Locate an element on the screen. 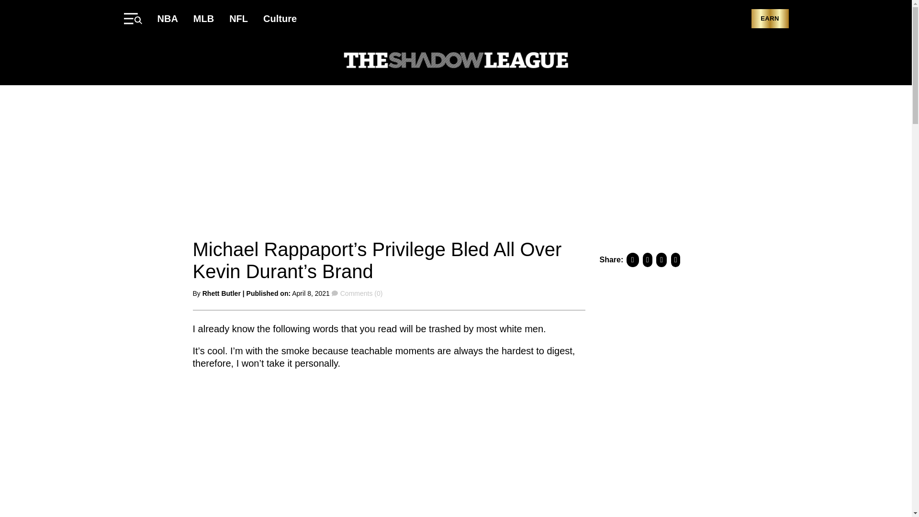 The image size is (919, 517). Chuck's Reaction To KD's One Word Answer Was Comedy is located at coordinates (312, 446).